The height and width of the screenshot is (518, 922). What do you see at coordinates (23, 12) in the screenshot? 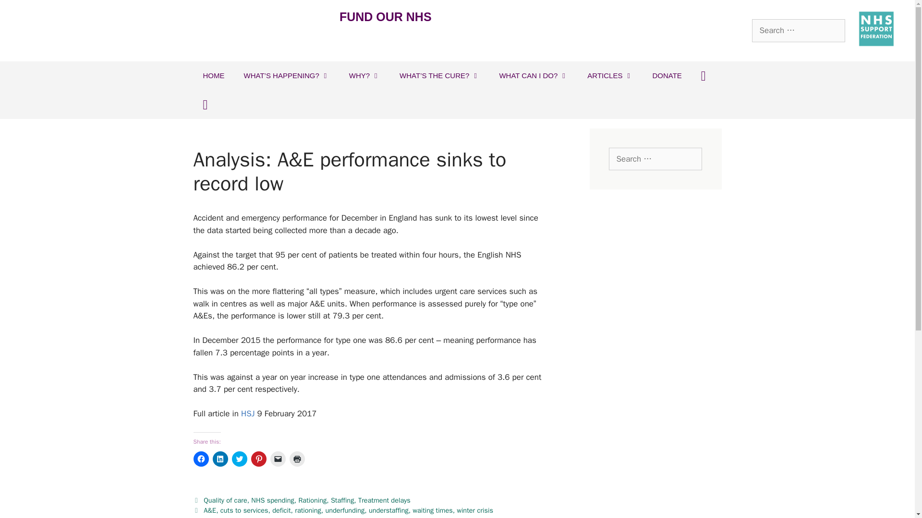
I see `Search` at bounding box center [23, 12].